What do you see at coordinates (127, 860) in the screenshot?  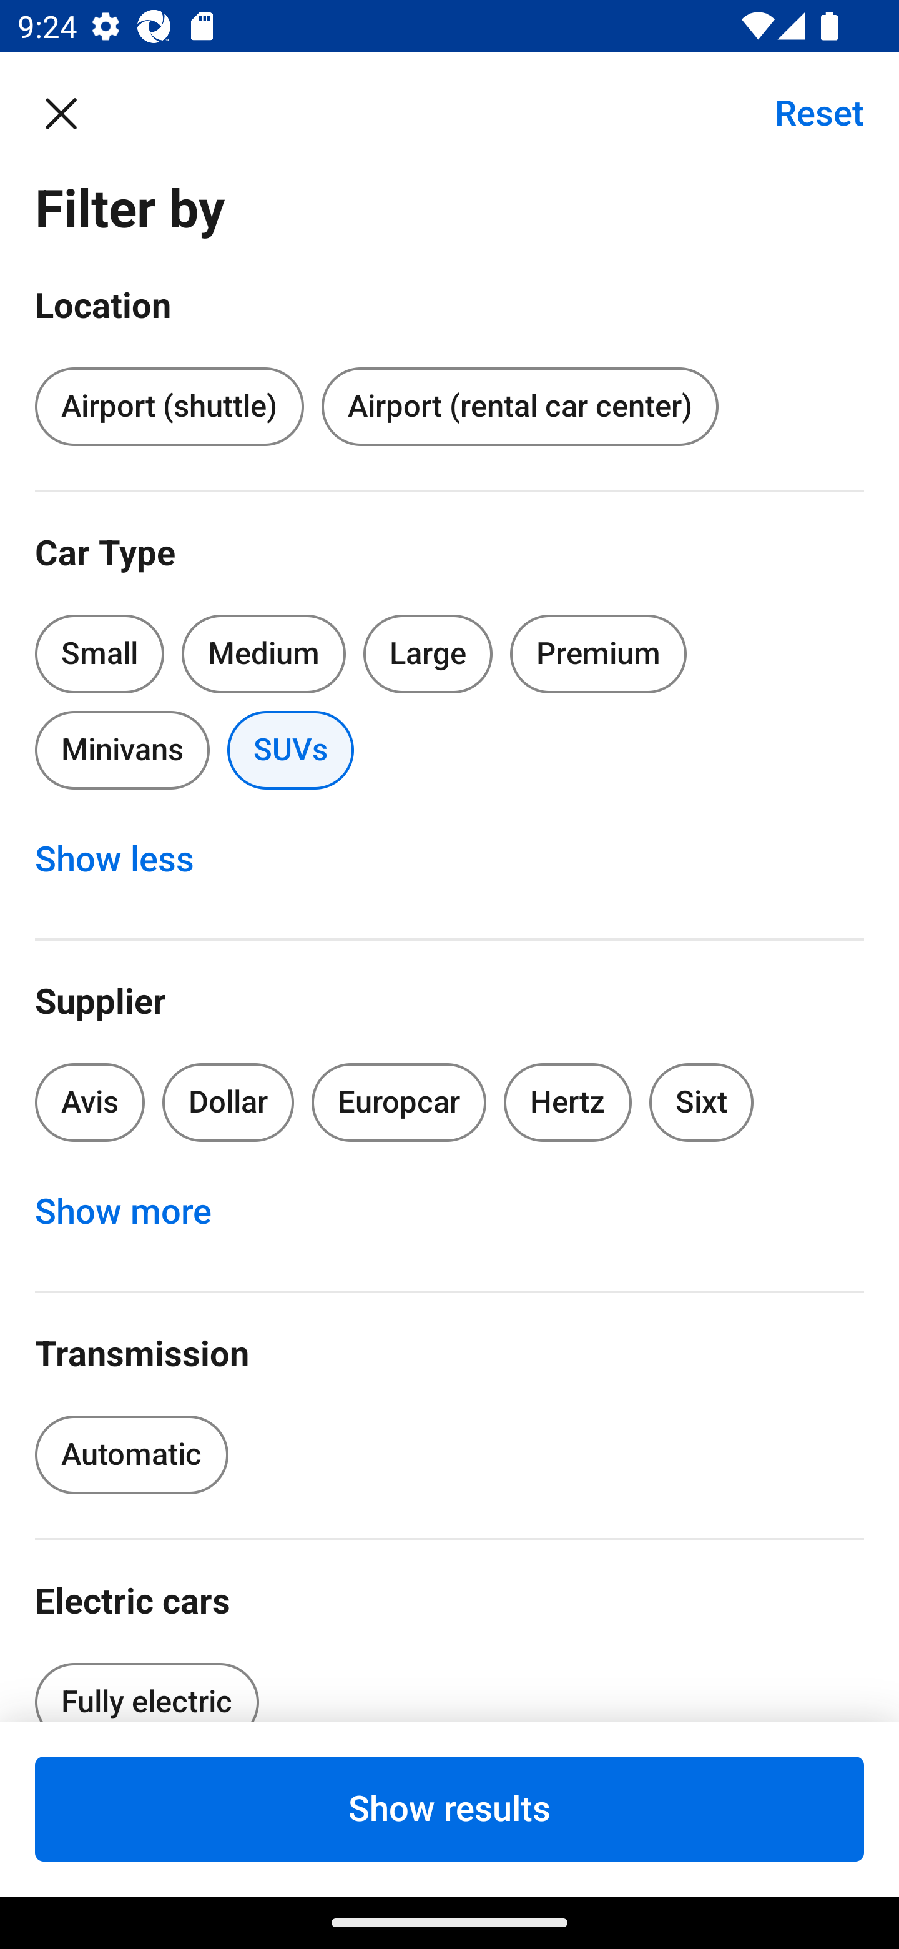 I see `Show less` at bounding box center [127, 860].